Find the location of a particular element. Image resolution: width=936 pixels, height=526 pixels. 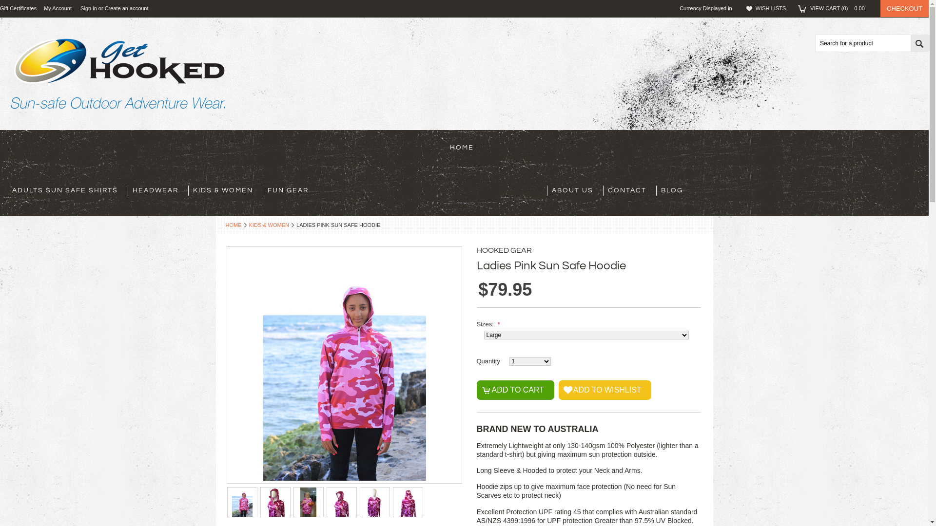

Add to Cart is located at coordinates (516, 390).